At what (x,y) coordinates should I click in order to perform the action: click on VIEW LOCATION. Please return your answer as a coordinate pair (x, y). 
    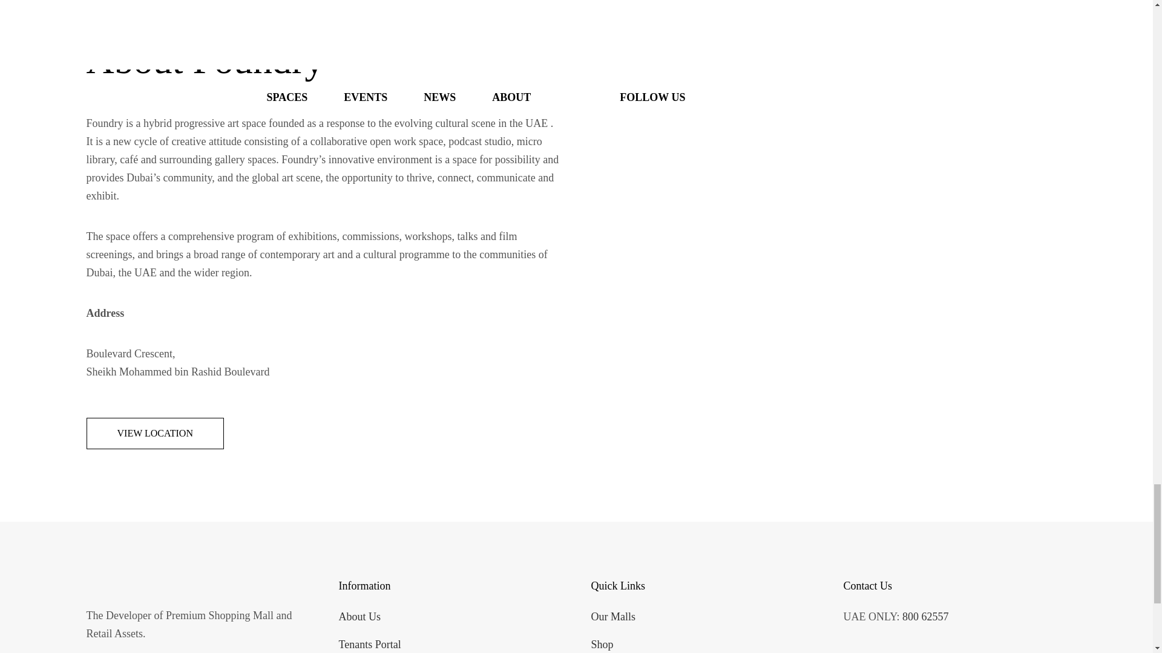
    Looking at the image, I should click on (154, 434).